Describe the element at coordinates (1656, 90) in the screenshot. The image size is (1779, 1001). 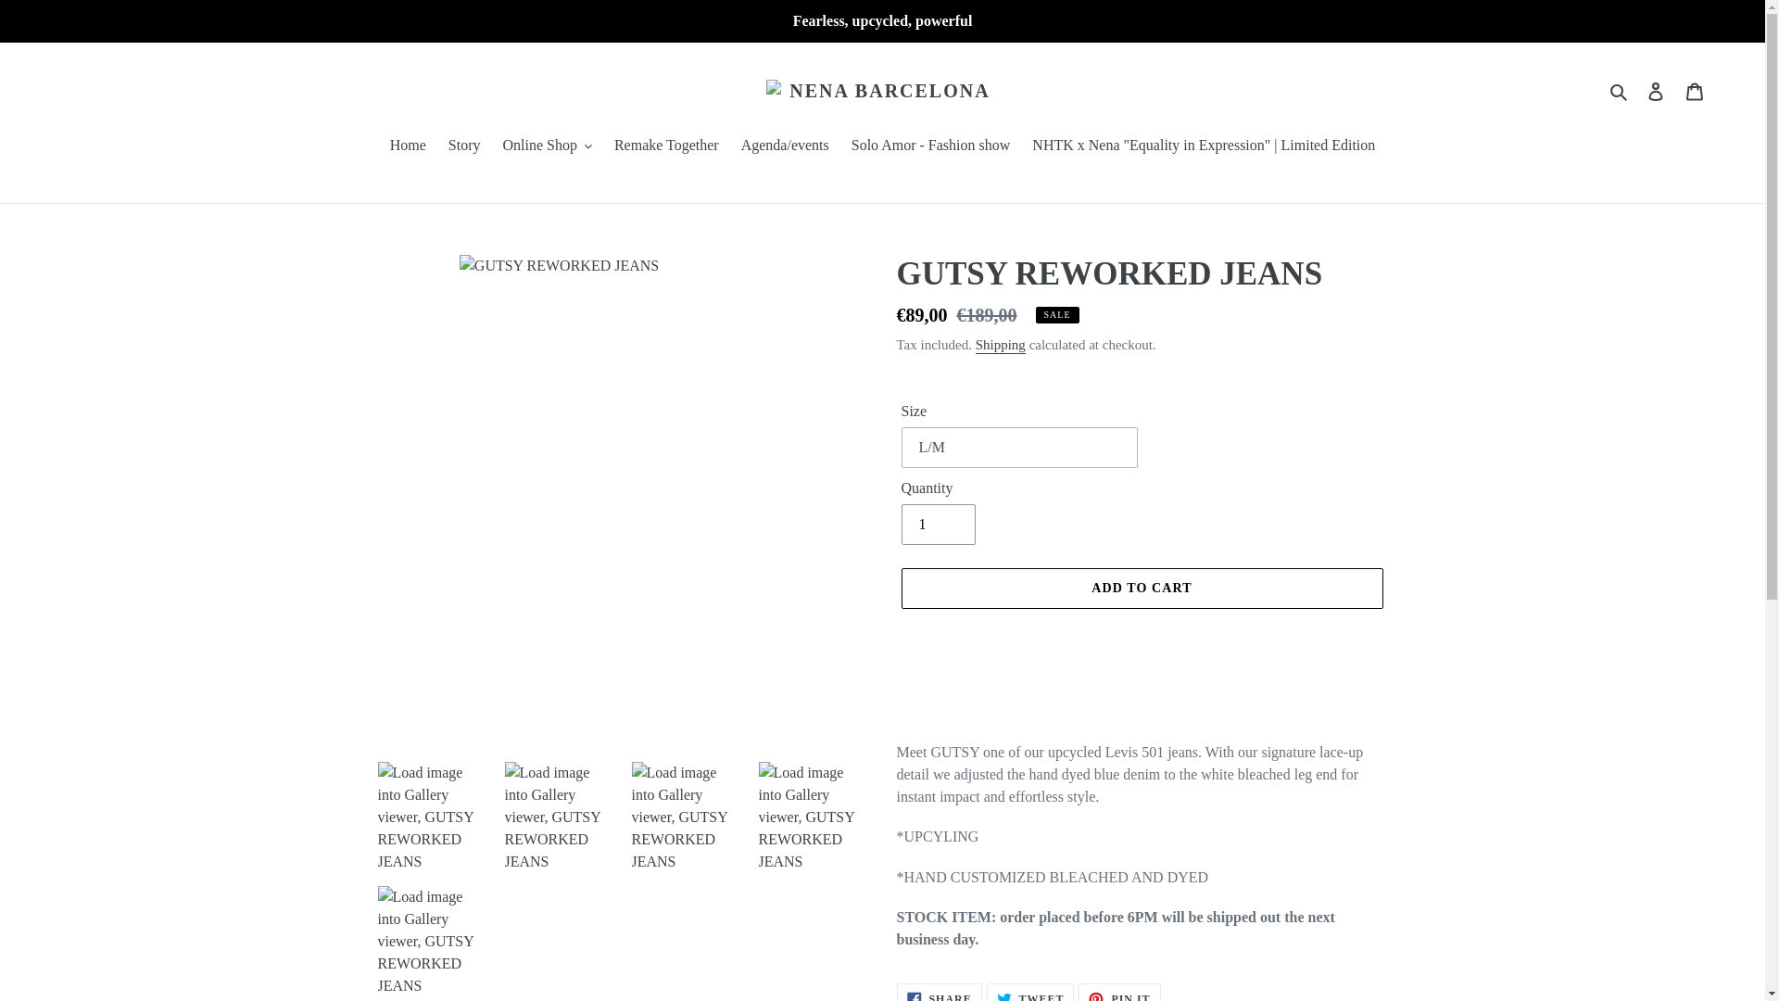
I see `Log in` at that location.